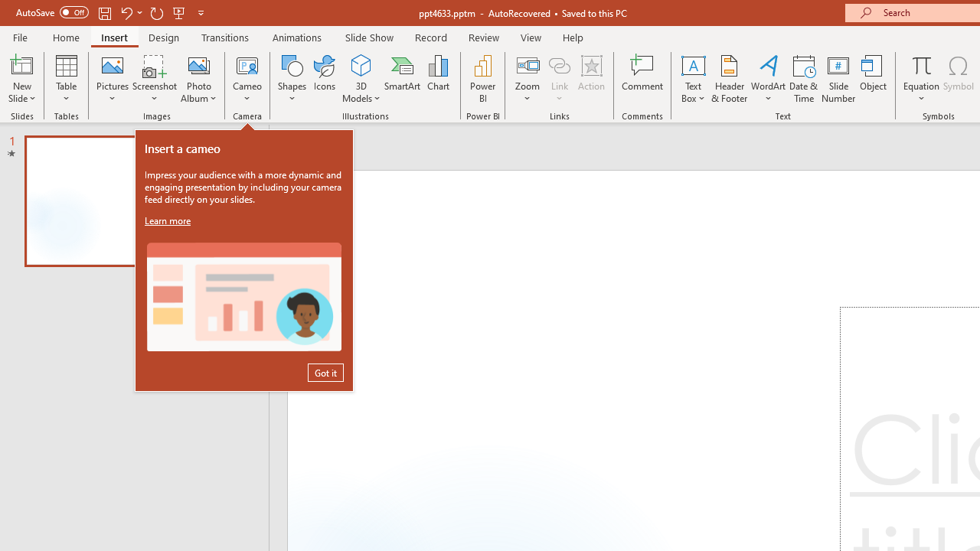  What do you see at coordinates (438, 78) in the screenshot?
I see `Chart...` at bounding box center [438, 78].